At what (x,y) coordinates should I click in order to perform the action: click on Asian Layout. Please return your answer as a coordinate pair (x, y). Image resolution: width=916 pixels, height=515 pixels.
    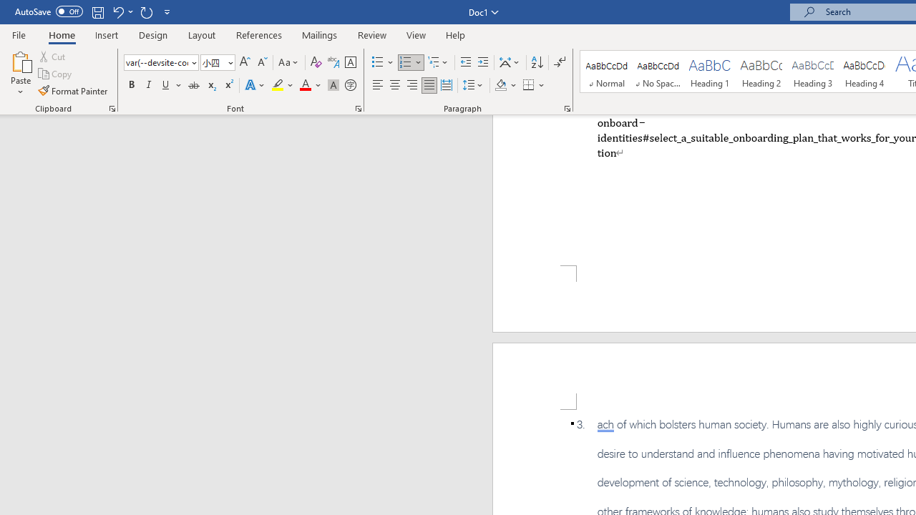
    Looking at the image, I should click on (510, 63).